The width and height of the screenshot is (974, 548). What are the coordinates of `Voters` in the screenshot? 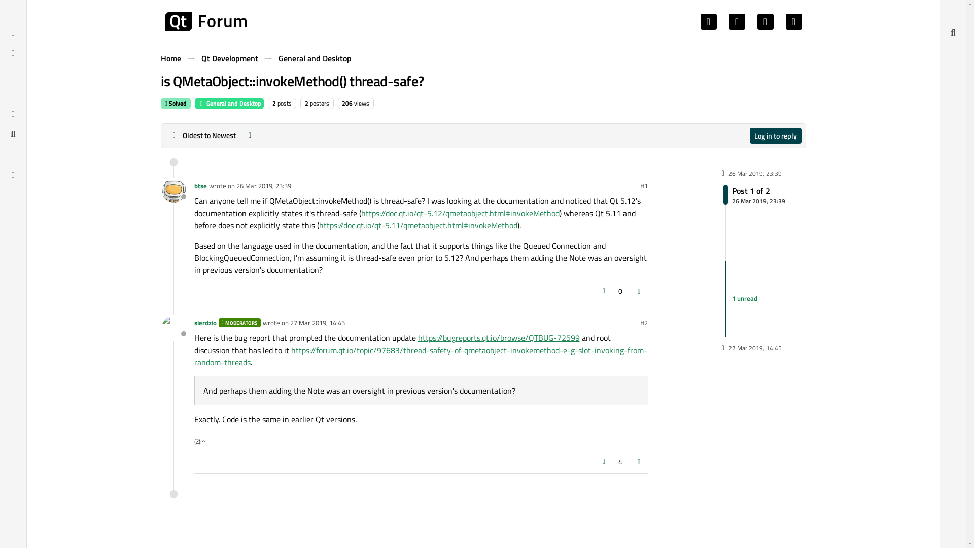 It's located at (620, 291).